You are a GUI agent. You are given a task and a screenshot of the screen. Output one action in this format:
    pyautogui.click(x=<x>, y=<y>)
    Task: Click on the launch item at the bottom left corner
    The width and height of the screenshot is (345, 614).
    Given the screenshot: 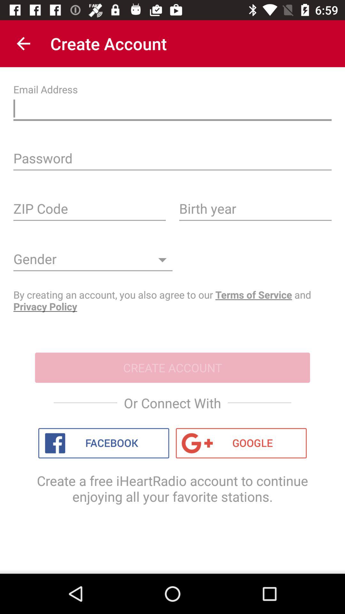 What is the action you would take?
    pyautogui.click(x=103, y=443)
    